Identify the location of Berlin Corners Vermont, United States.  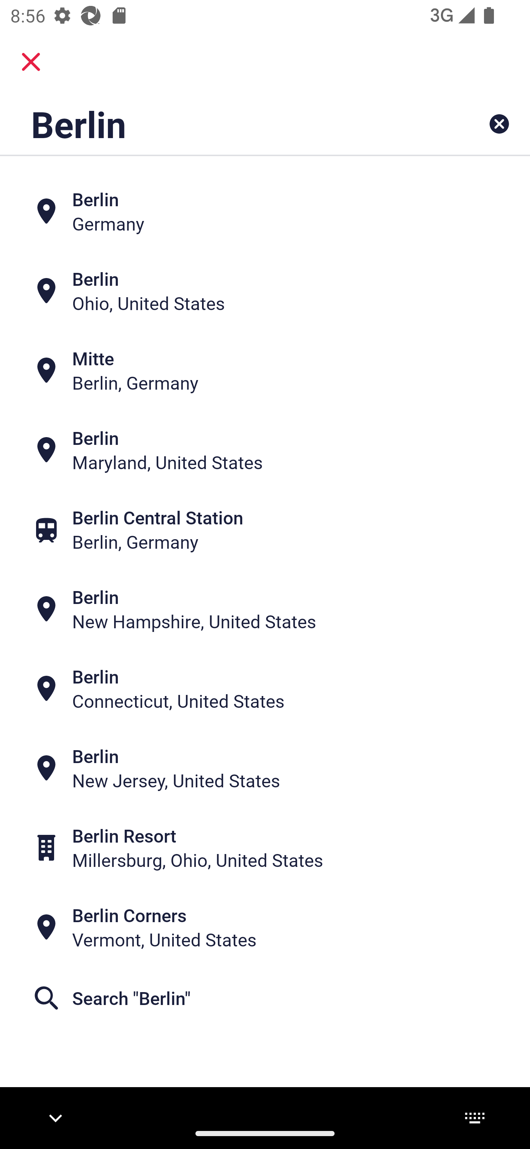
(265, 927).